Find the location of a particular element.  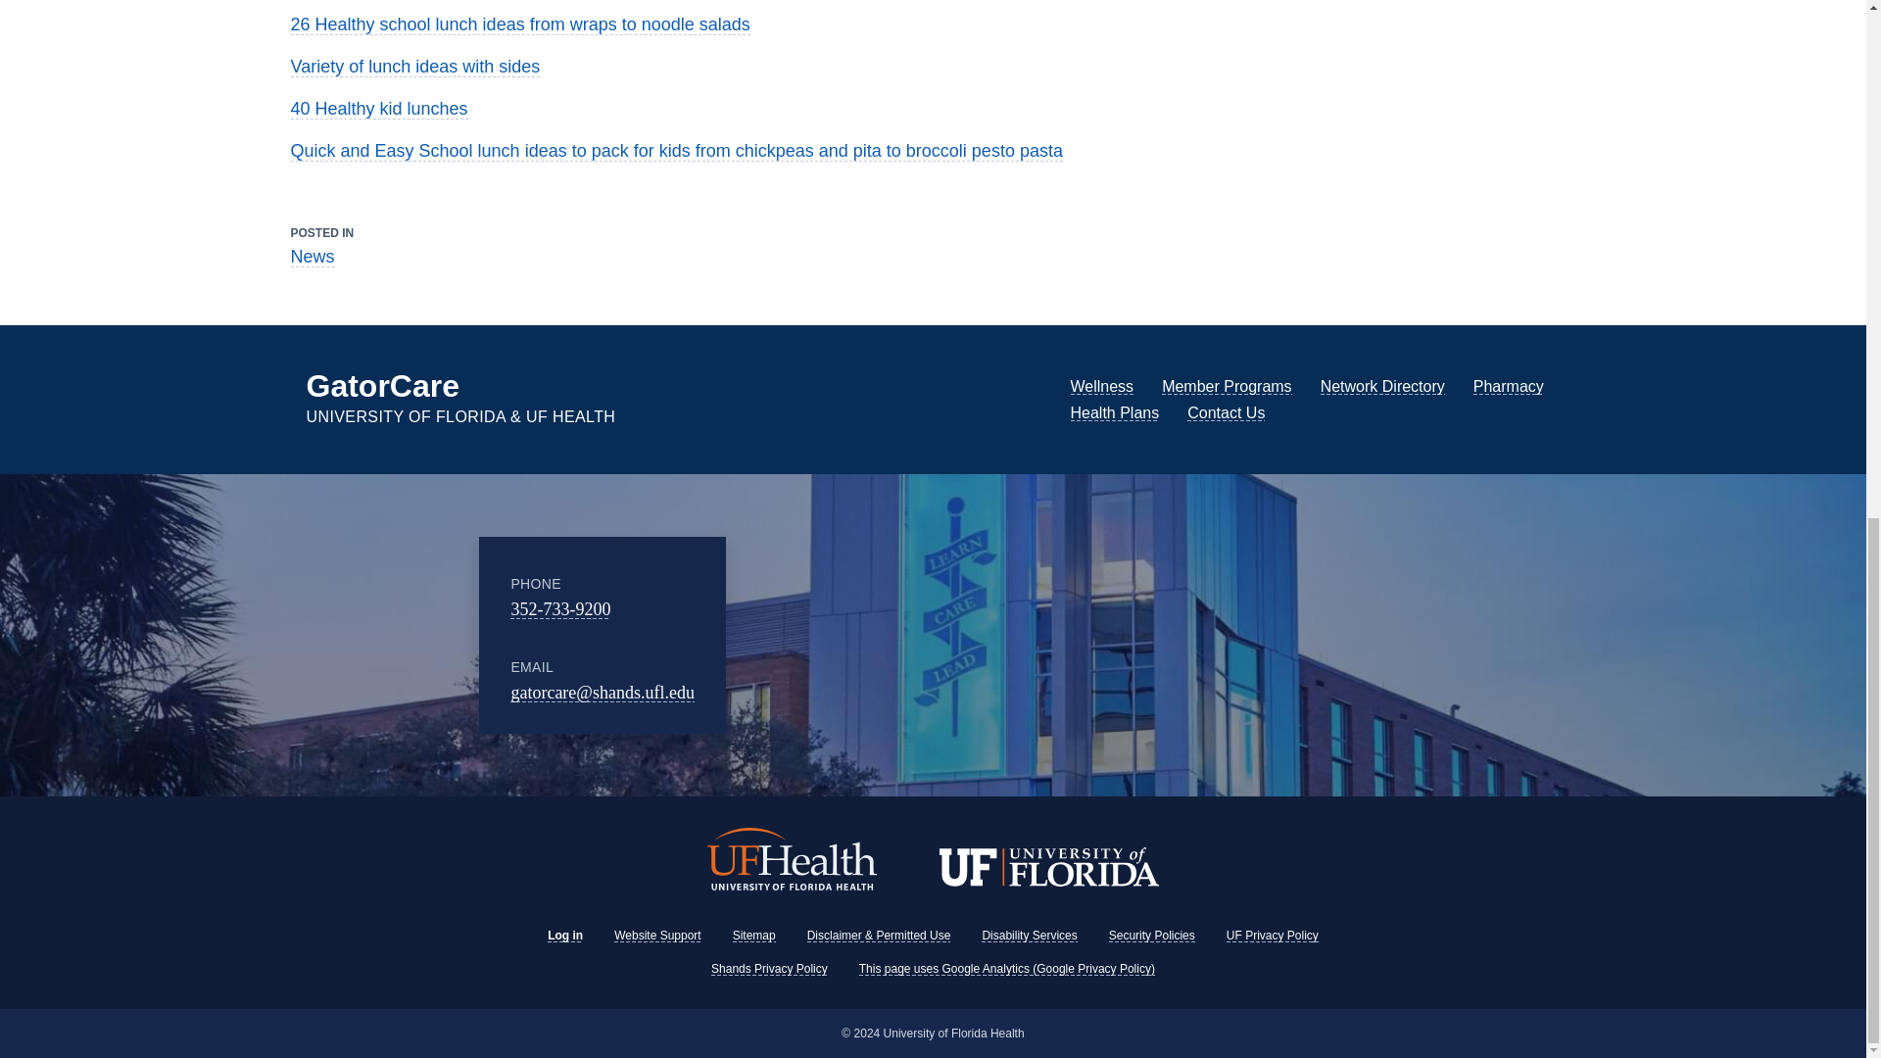

Disability Services is located at coordinates (1029, 936).